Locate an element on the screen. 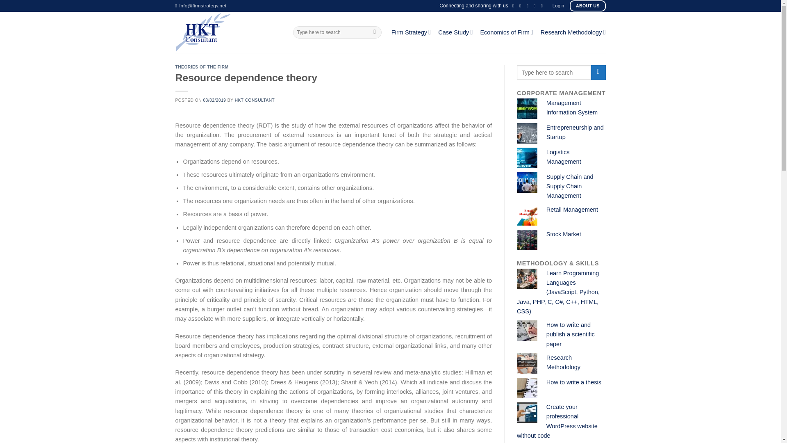  ABOUT US is located at coordinates (587, 6).